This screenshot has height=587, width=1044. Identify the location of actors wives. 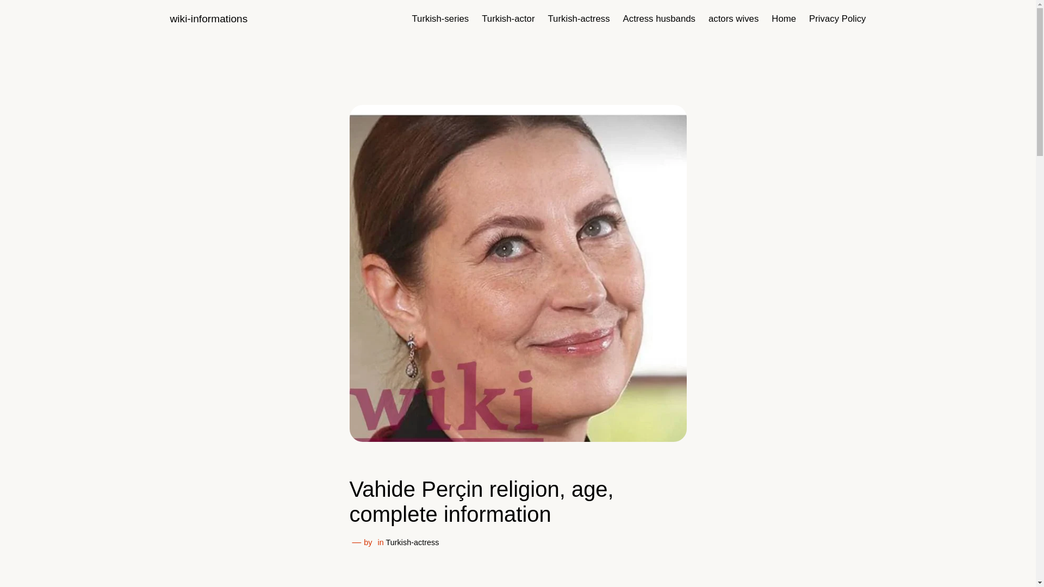
(734, 18).